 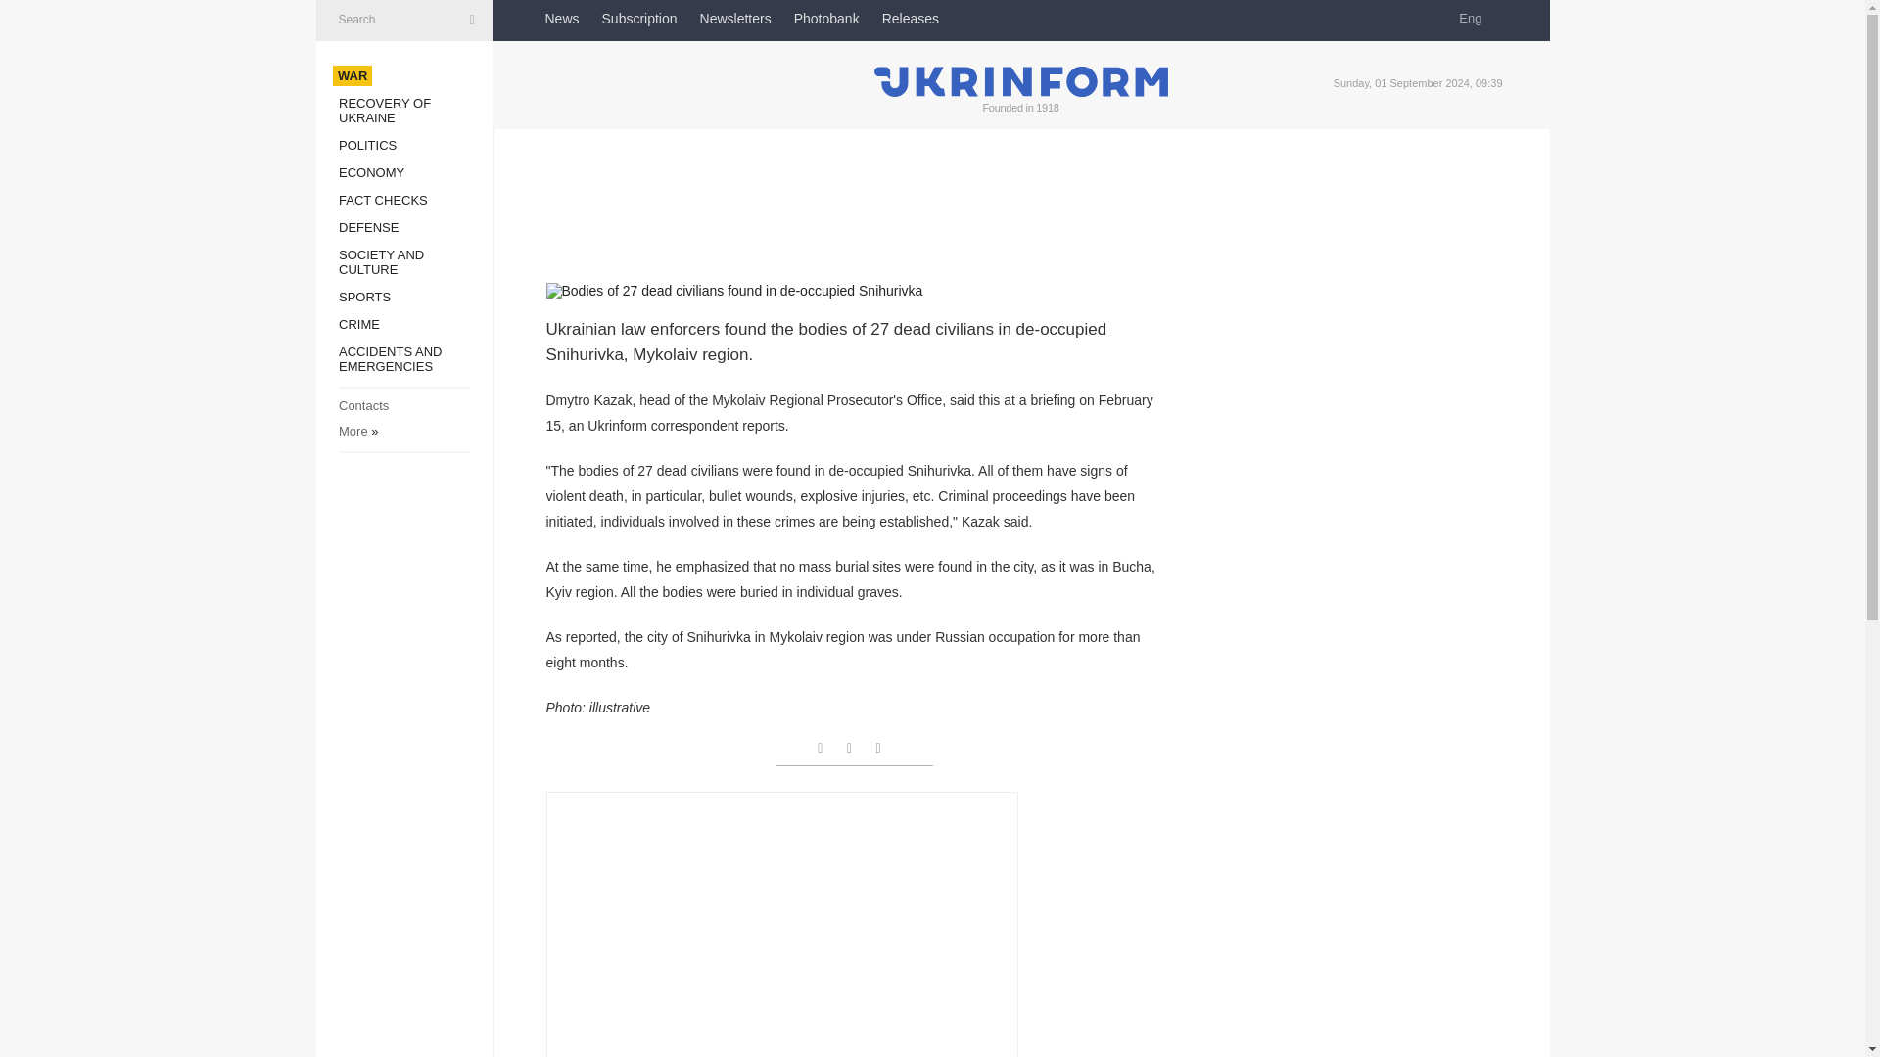 What do you see at coordinates (381, 261) in the screenshot?
I see `SOCIETY AND CULTURE` at bounding box center [381, 261].